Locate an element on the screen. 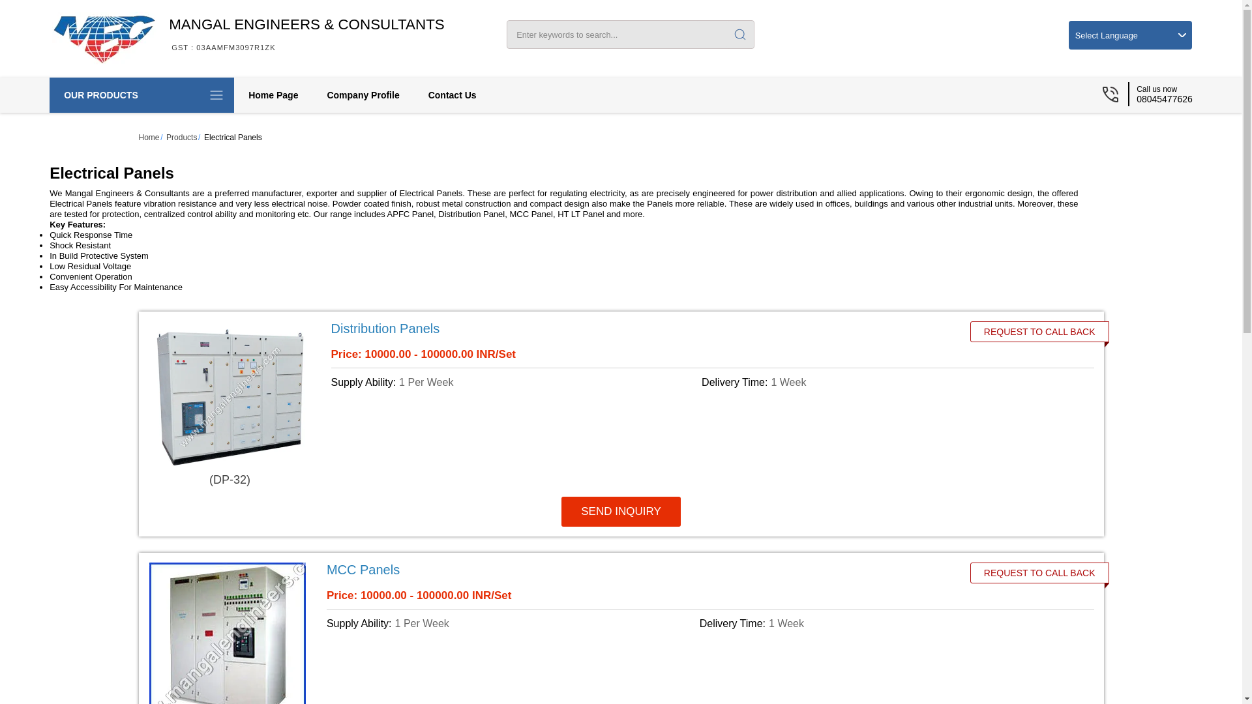 This screenshot has height=704, width=1252. Supply Ability: 1 Per Week is located at coordinates (514, 382).